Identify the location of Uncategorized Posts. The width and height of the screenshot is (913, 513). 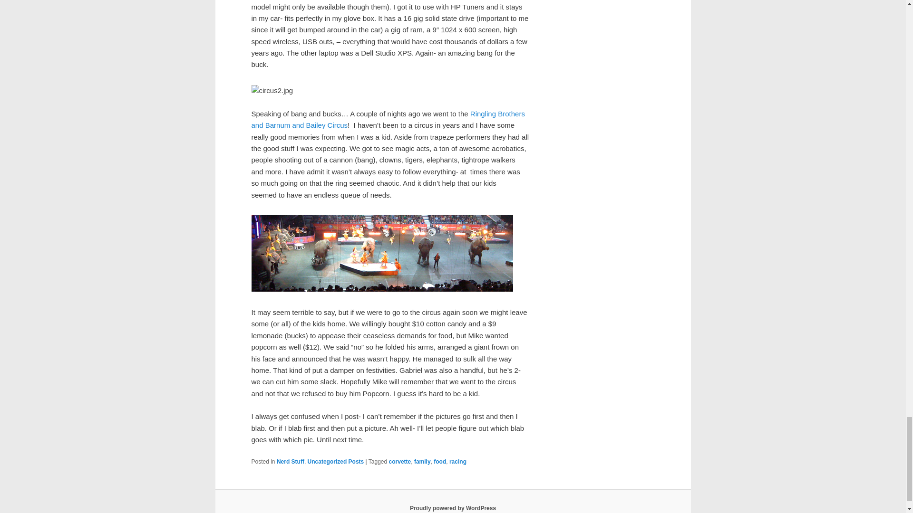
(336, 462).